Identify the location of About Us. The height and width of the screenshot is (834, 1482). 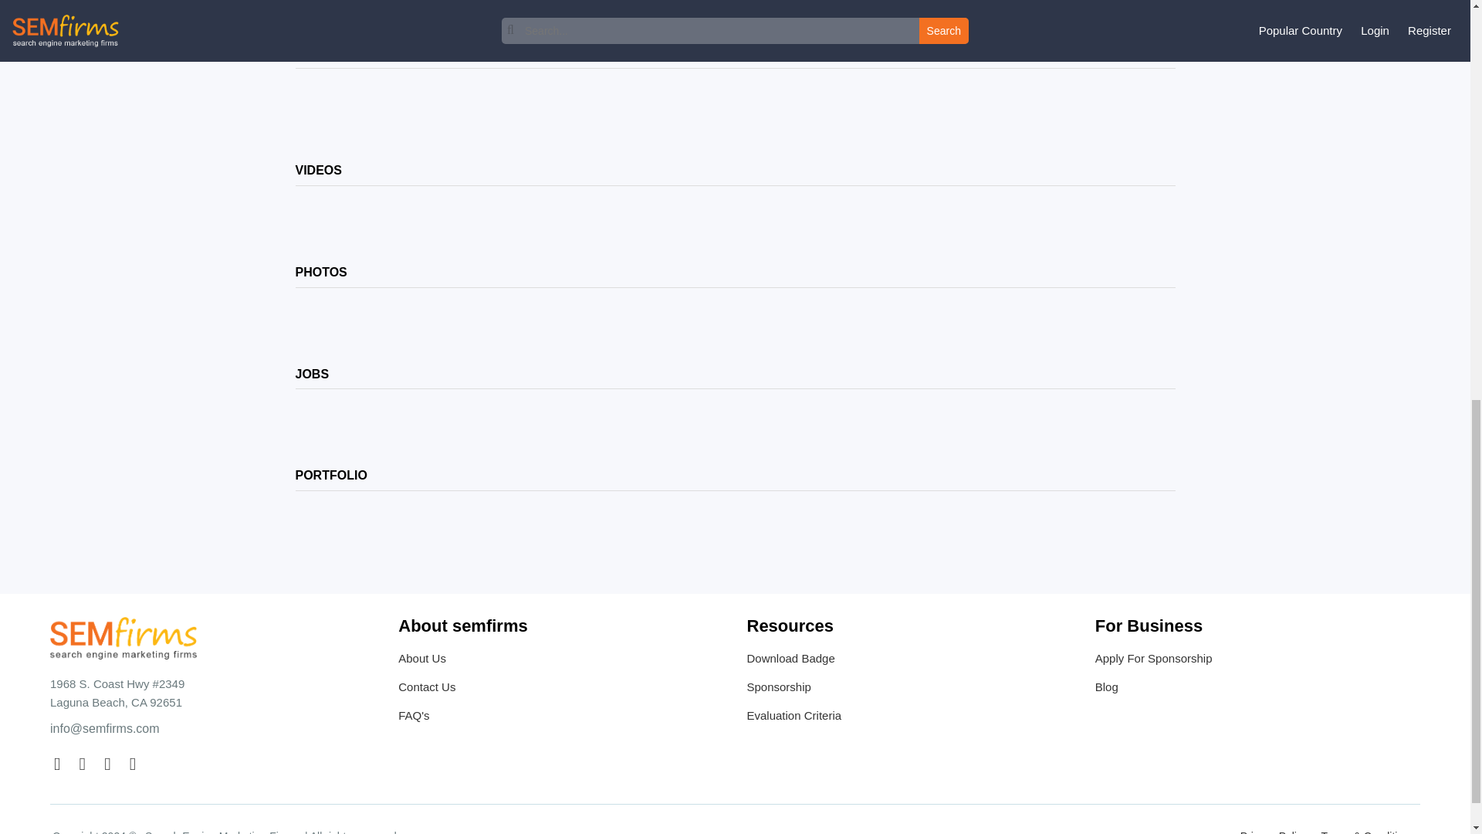
(560, 661).